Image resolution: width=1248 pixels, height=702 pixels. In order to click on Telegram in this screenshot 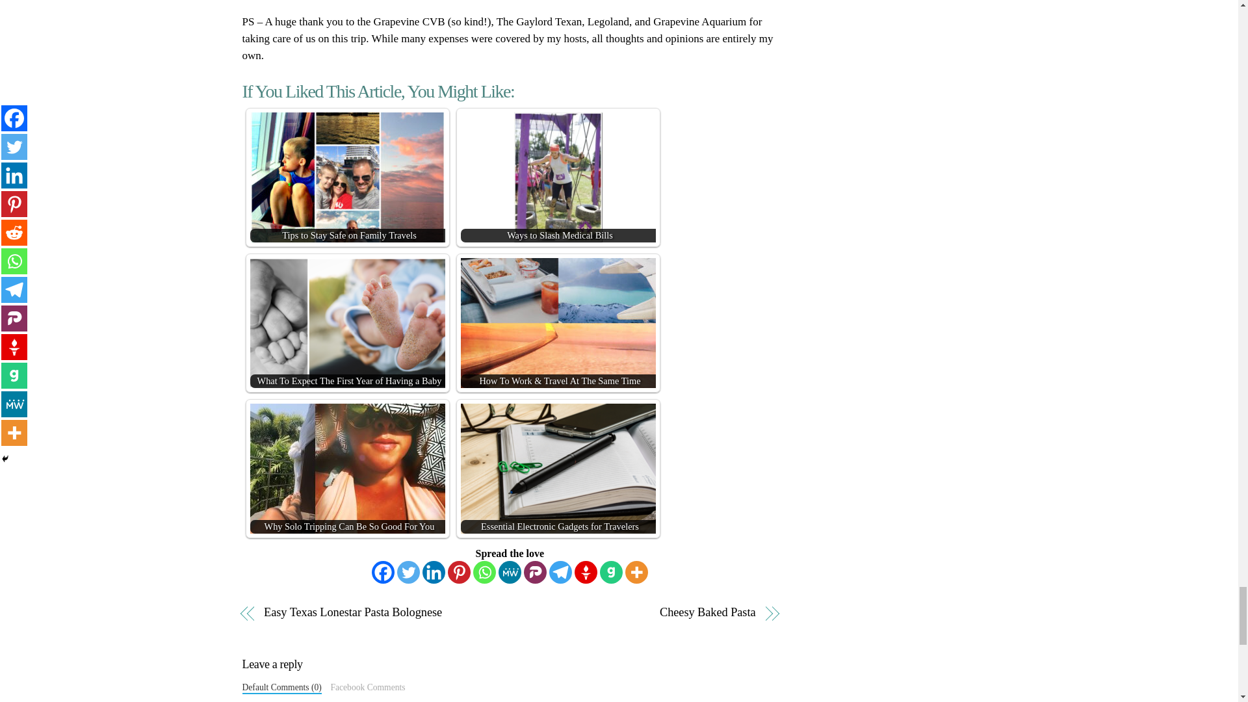, I will do `click(560, 572)`.